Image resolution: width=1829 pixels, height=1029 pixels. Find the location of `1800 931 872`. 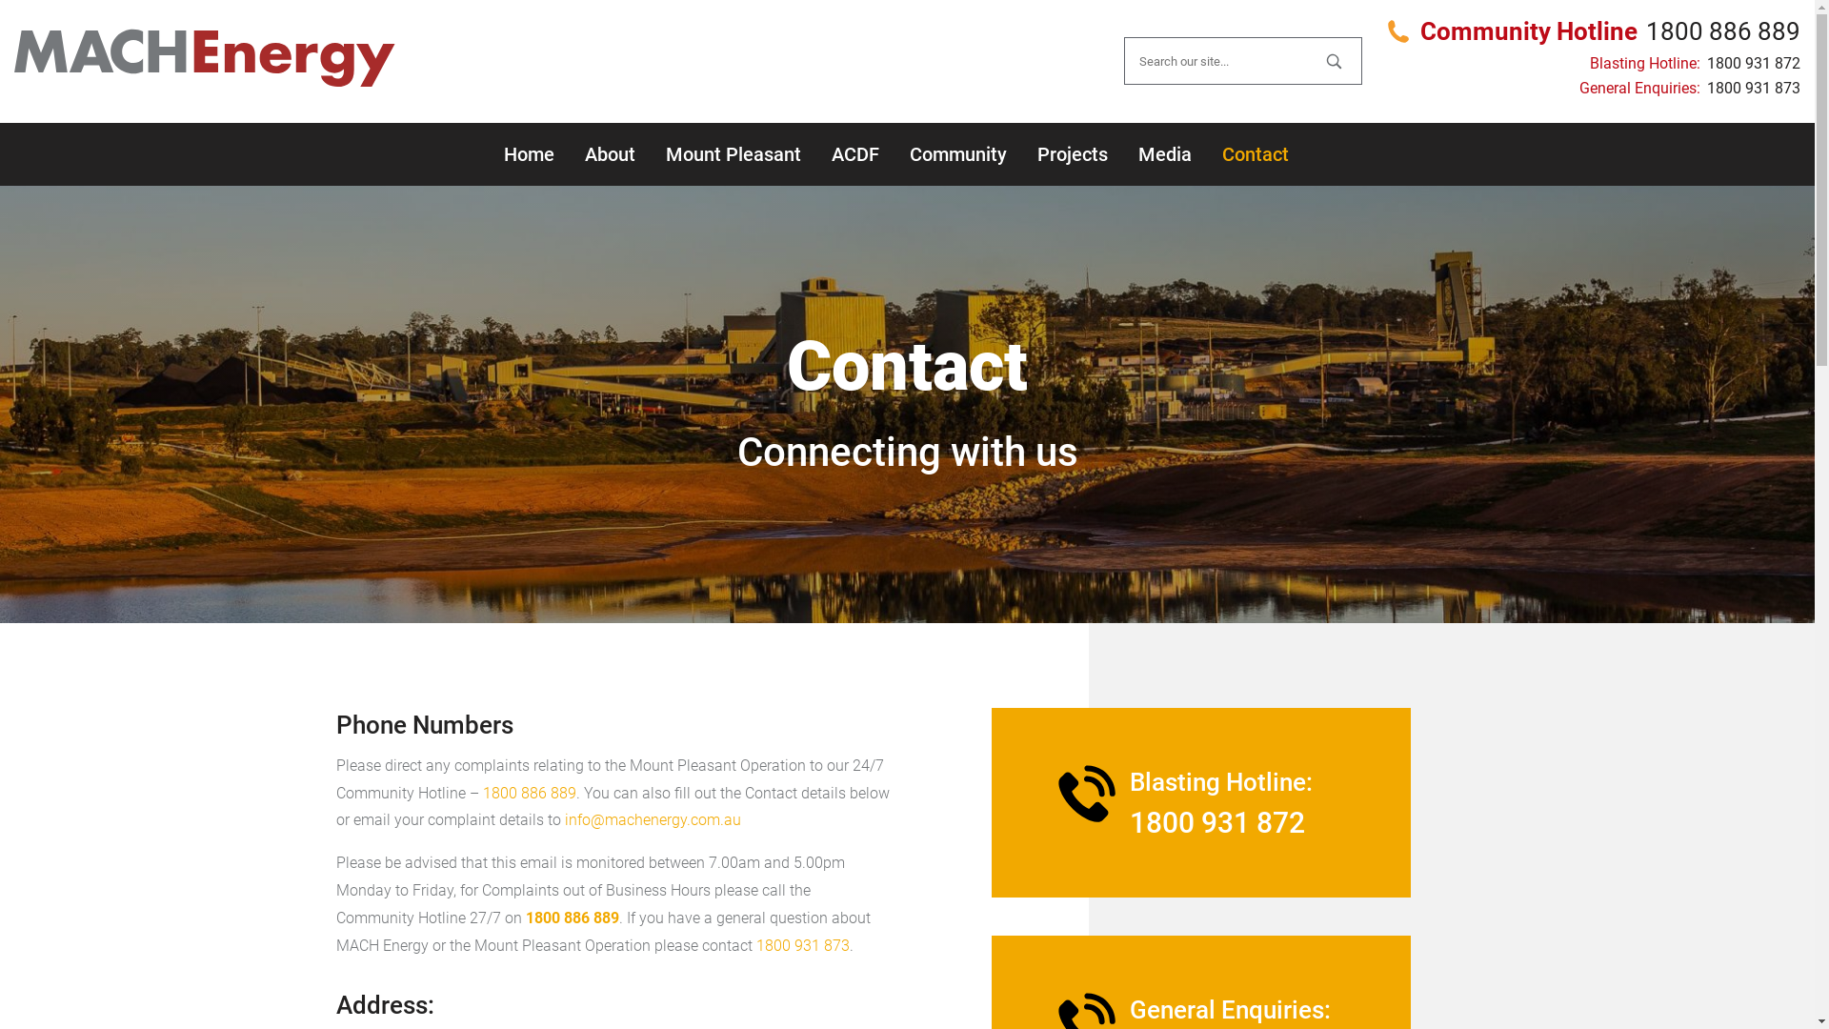

1800 931 872 is located at coordinates (1753, 63).